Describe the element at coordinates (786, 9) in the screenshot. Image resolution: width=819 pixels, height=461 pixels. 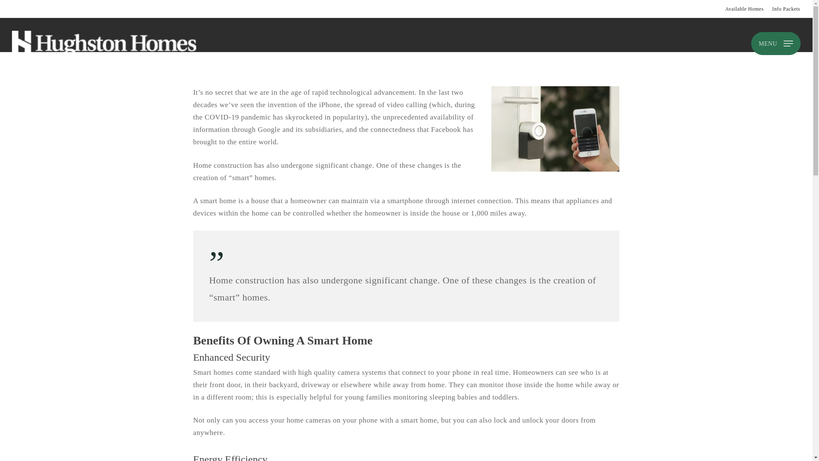
I see `Info Packets` at that location.